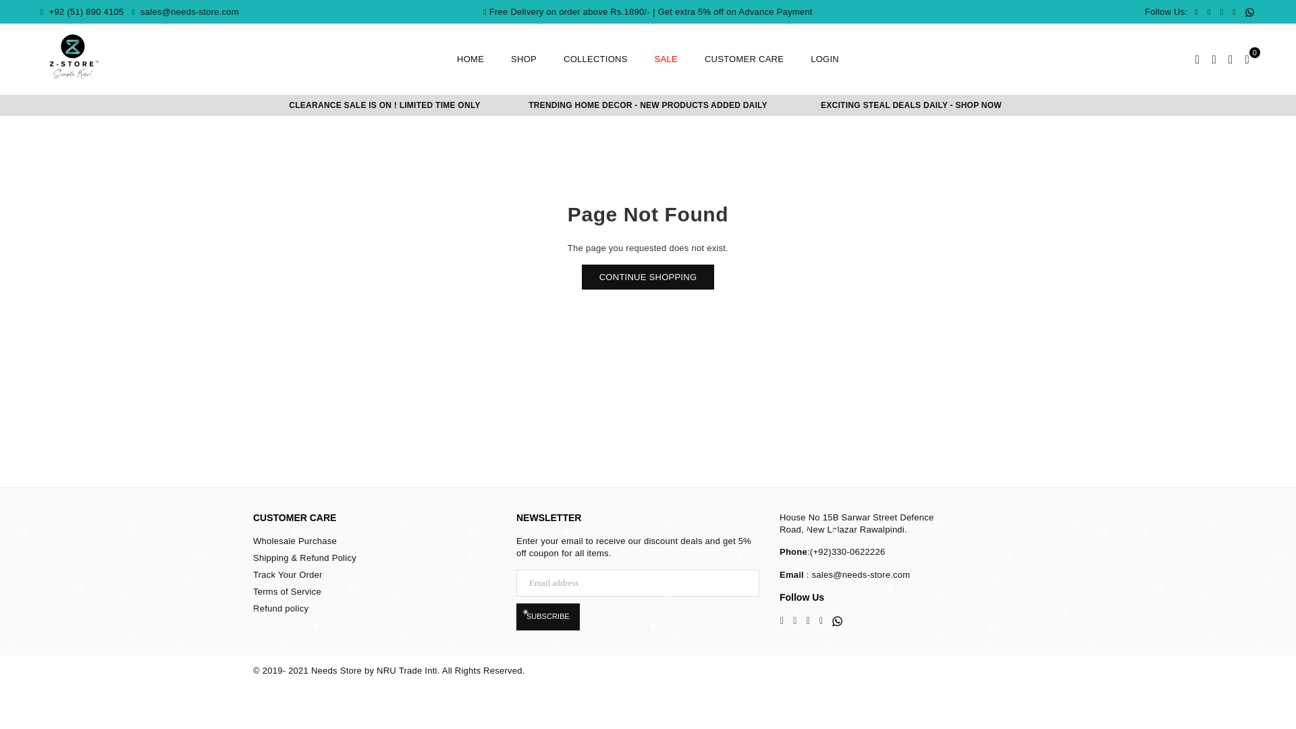 This screenshot has width=1296, height=729. What do you see at coordinates (1249, 12) in the screenshot?
I see `Whatsapp` at bounding box center [1249, 12].